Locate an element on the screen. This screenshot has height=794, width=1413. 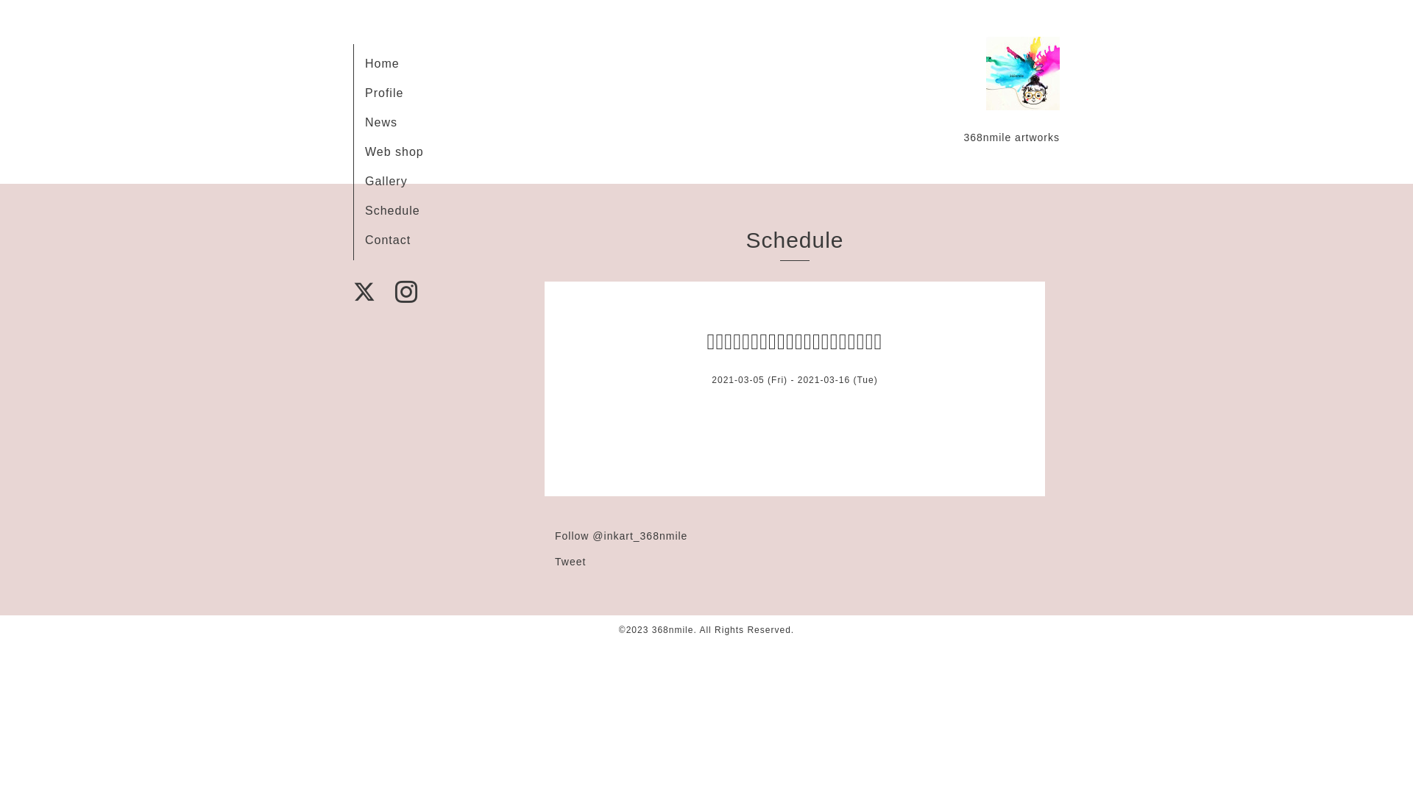
368nmile is located at coordinates (673, 630).